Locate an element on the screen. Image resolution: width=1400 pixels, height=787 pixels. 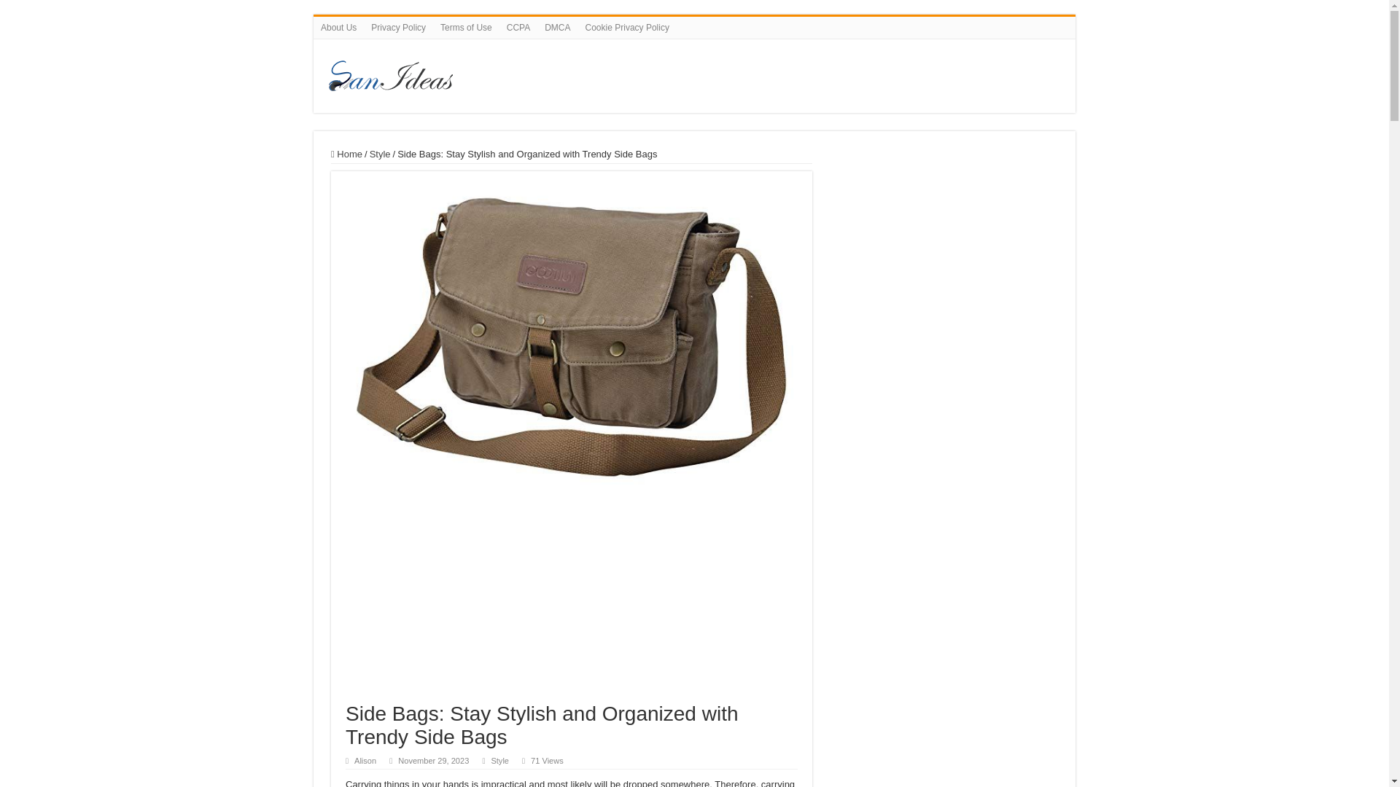
DMCA is located at coordinates (557, 27).